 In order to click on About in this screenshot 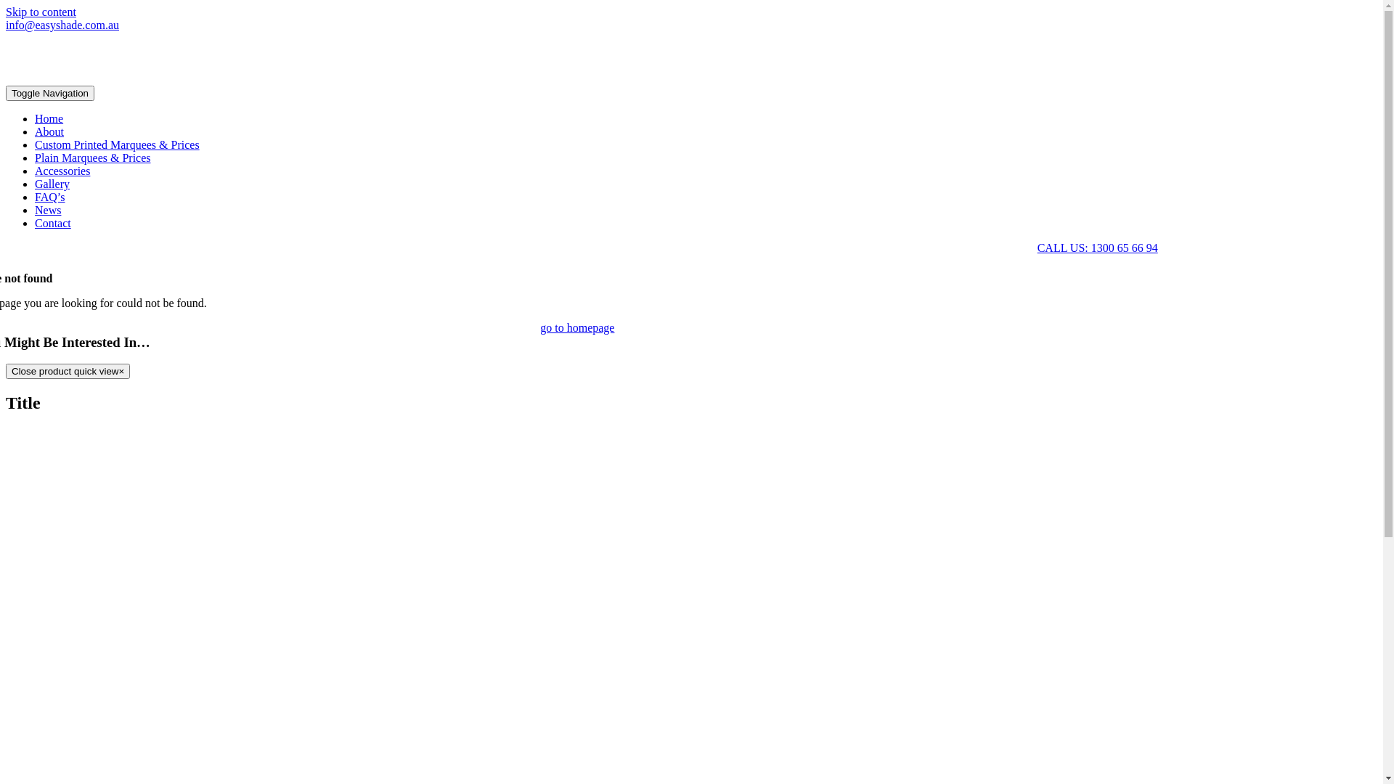, I will do `click(49, 132)`.